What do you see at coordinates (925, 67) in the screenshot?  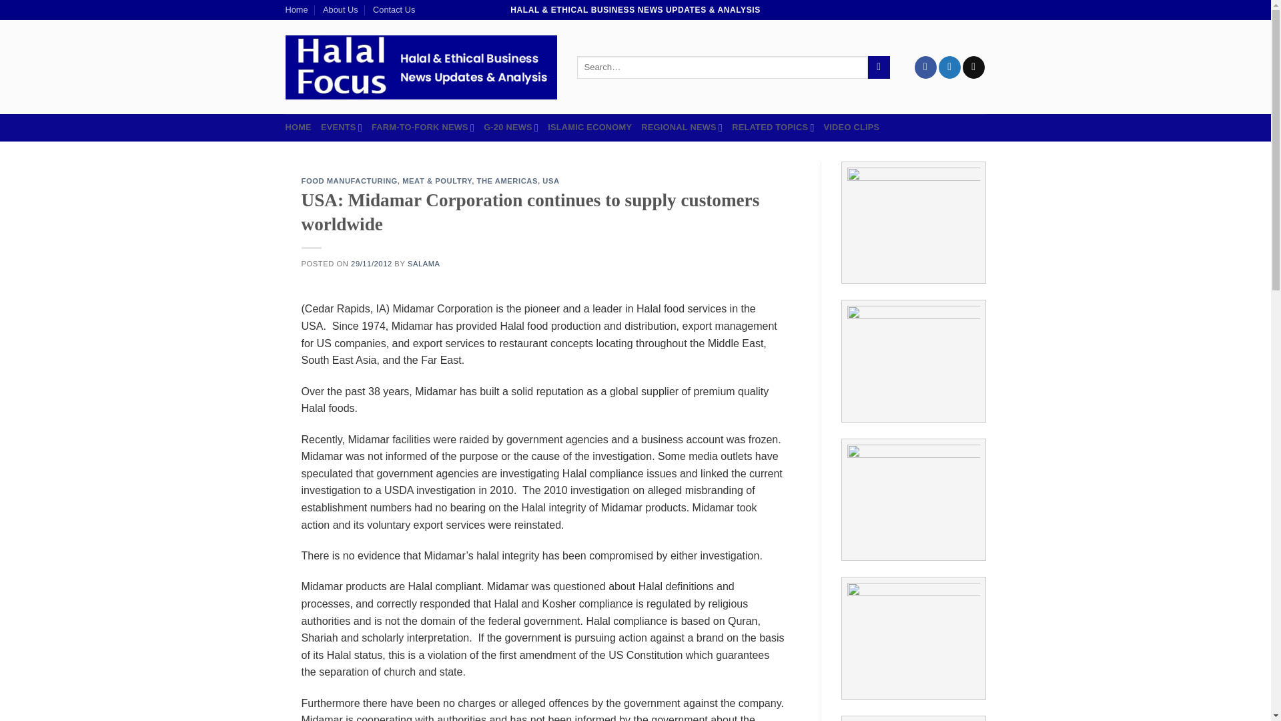 I see `Follow on Facebook` at bounding box center [925, 67].